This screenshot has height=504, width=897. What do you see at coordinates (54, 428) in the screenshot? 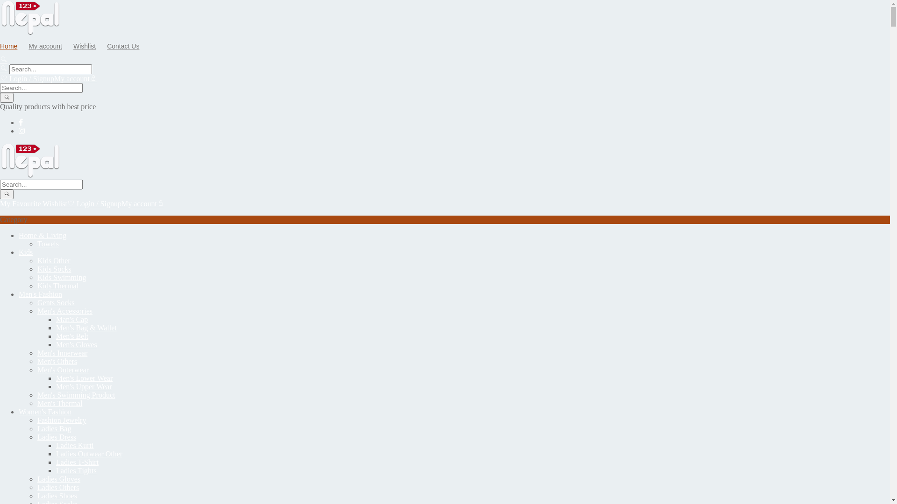
I see `Ladies Bag` at bounding box center [54, 428].